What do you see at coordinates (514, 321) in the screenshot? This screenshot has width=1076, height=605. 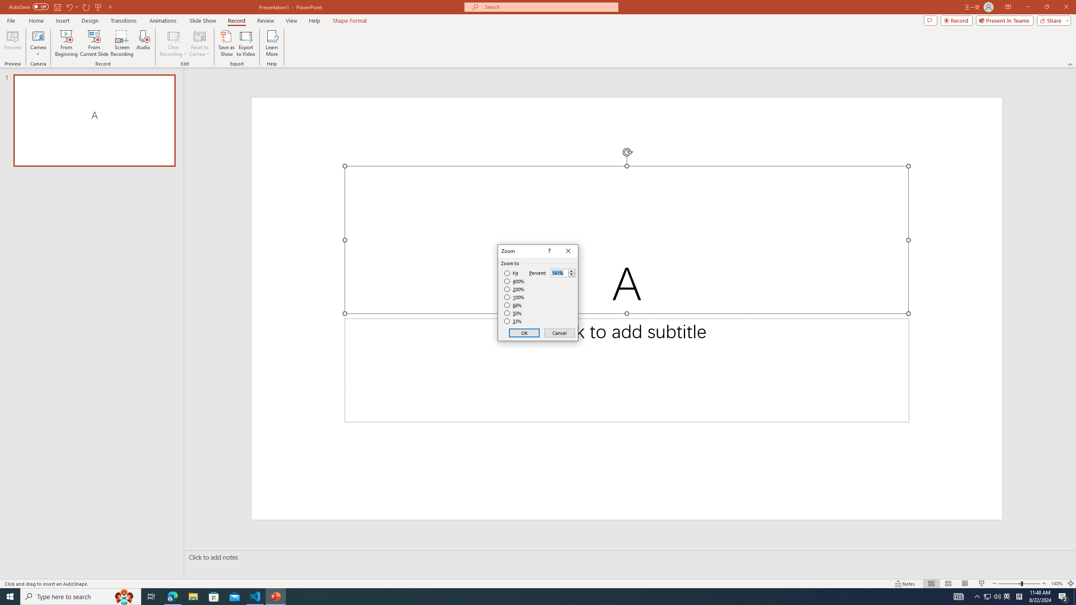 I see `33%` at bounding box center [514, 321].